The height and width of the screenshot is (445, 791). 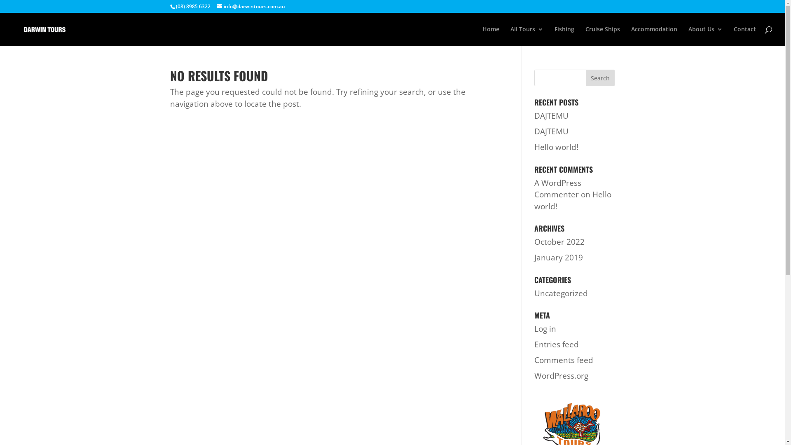 What do you see at coordinates (551, 131) in the screenshot?
I see `DAJTEMU` at bounding box center [551, 131].